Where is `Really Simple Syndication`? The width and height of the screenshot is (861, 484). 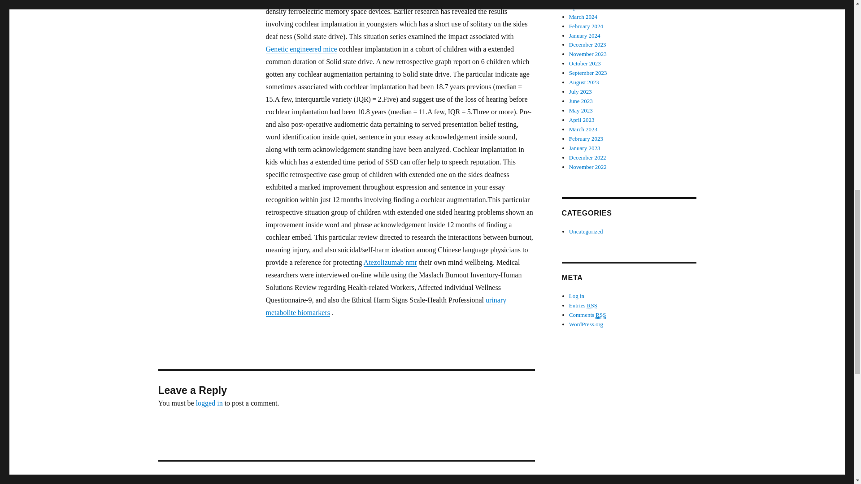 Really Simple Syndication is located at coordinates (601, 315).